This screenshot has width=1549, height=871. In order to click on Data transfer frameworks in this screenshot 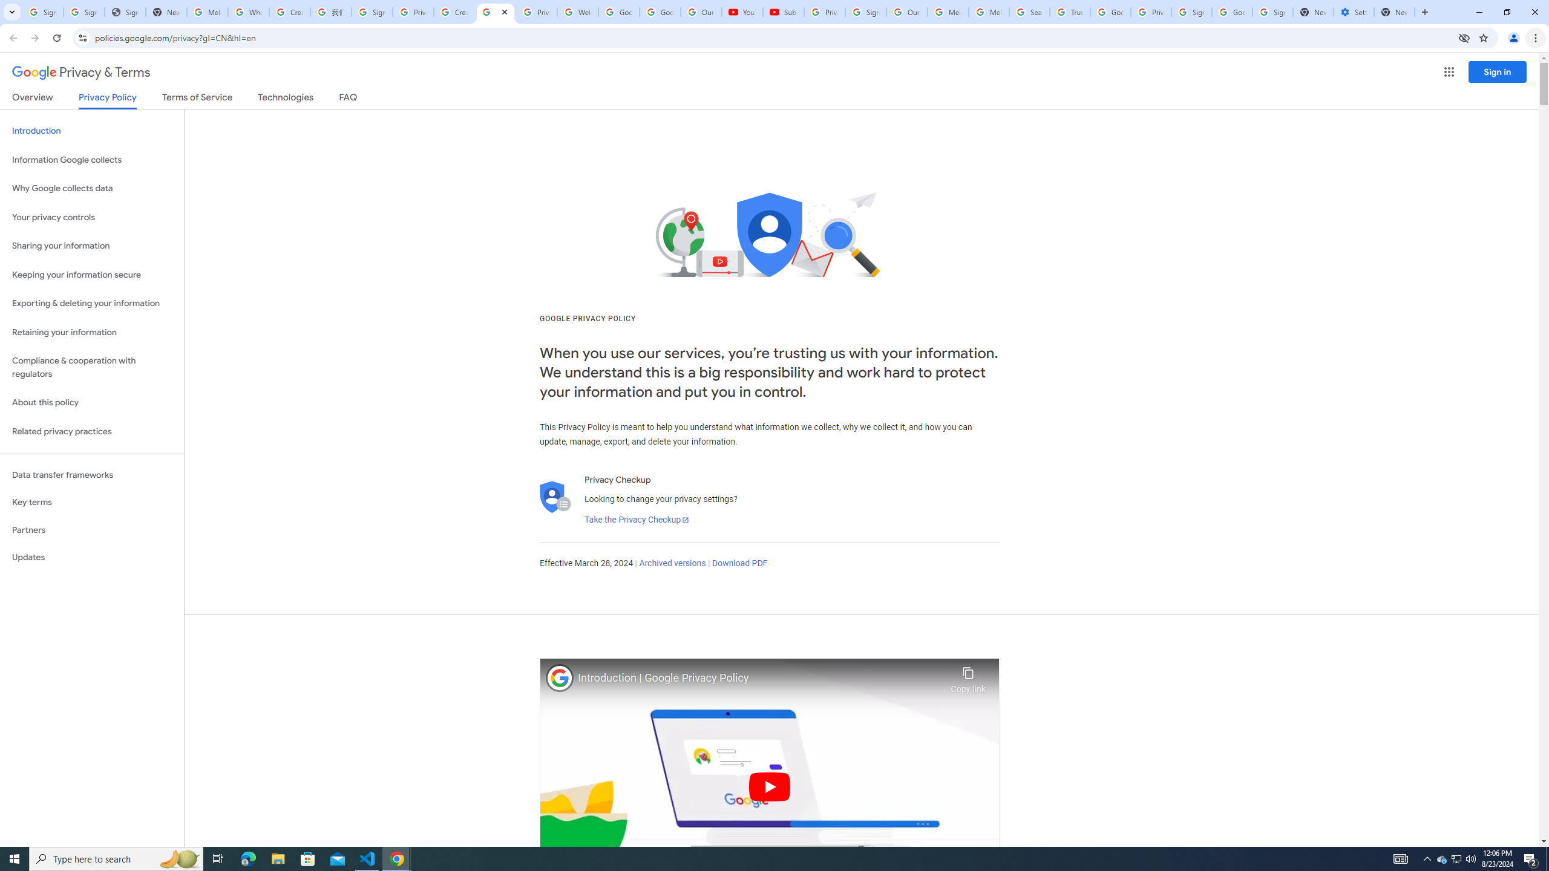, I will do `click(92, 475)`.